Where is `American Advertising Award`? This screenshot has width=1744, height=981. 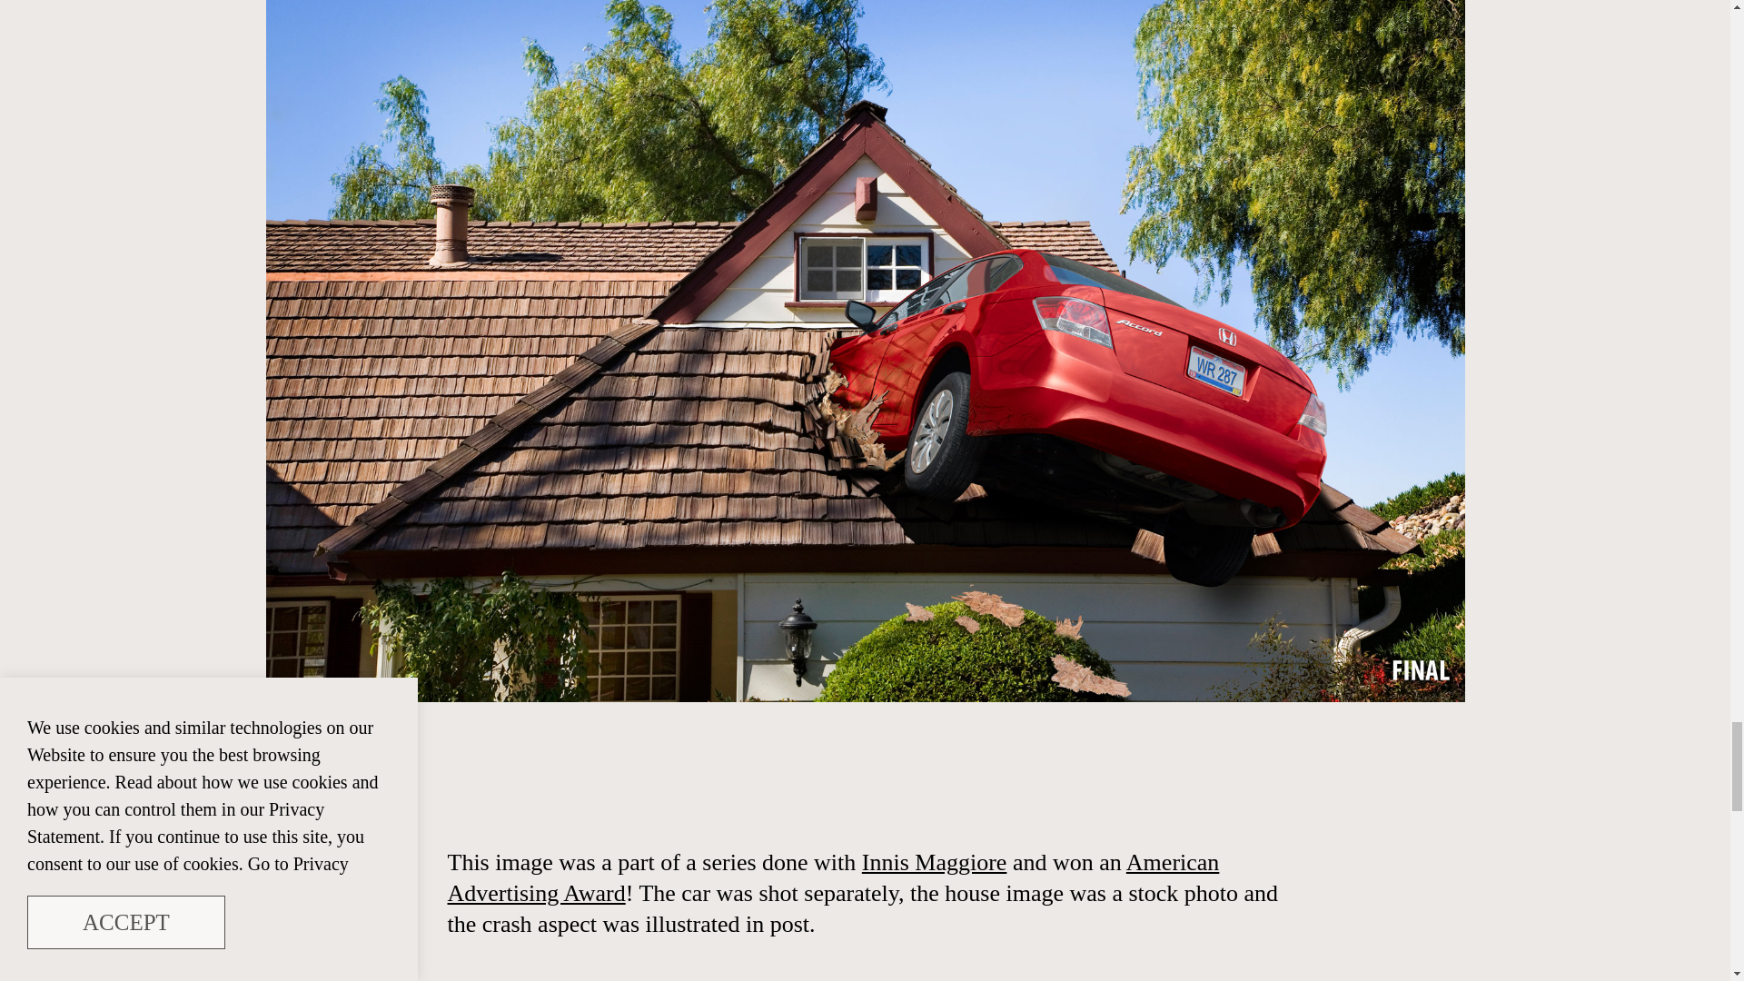 American Advertising Award is located at coordinates (832, 877).